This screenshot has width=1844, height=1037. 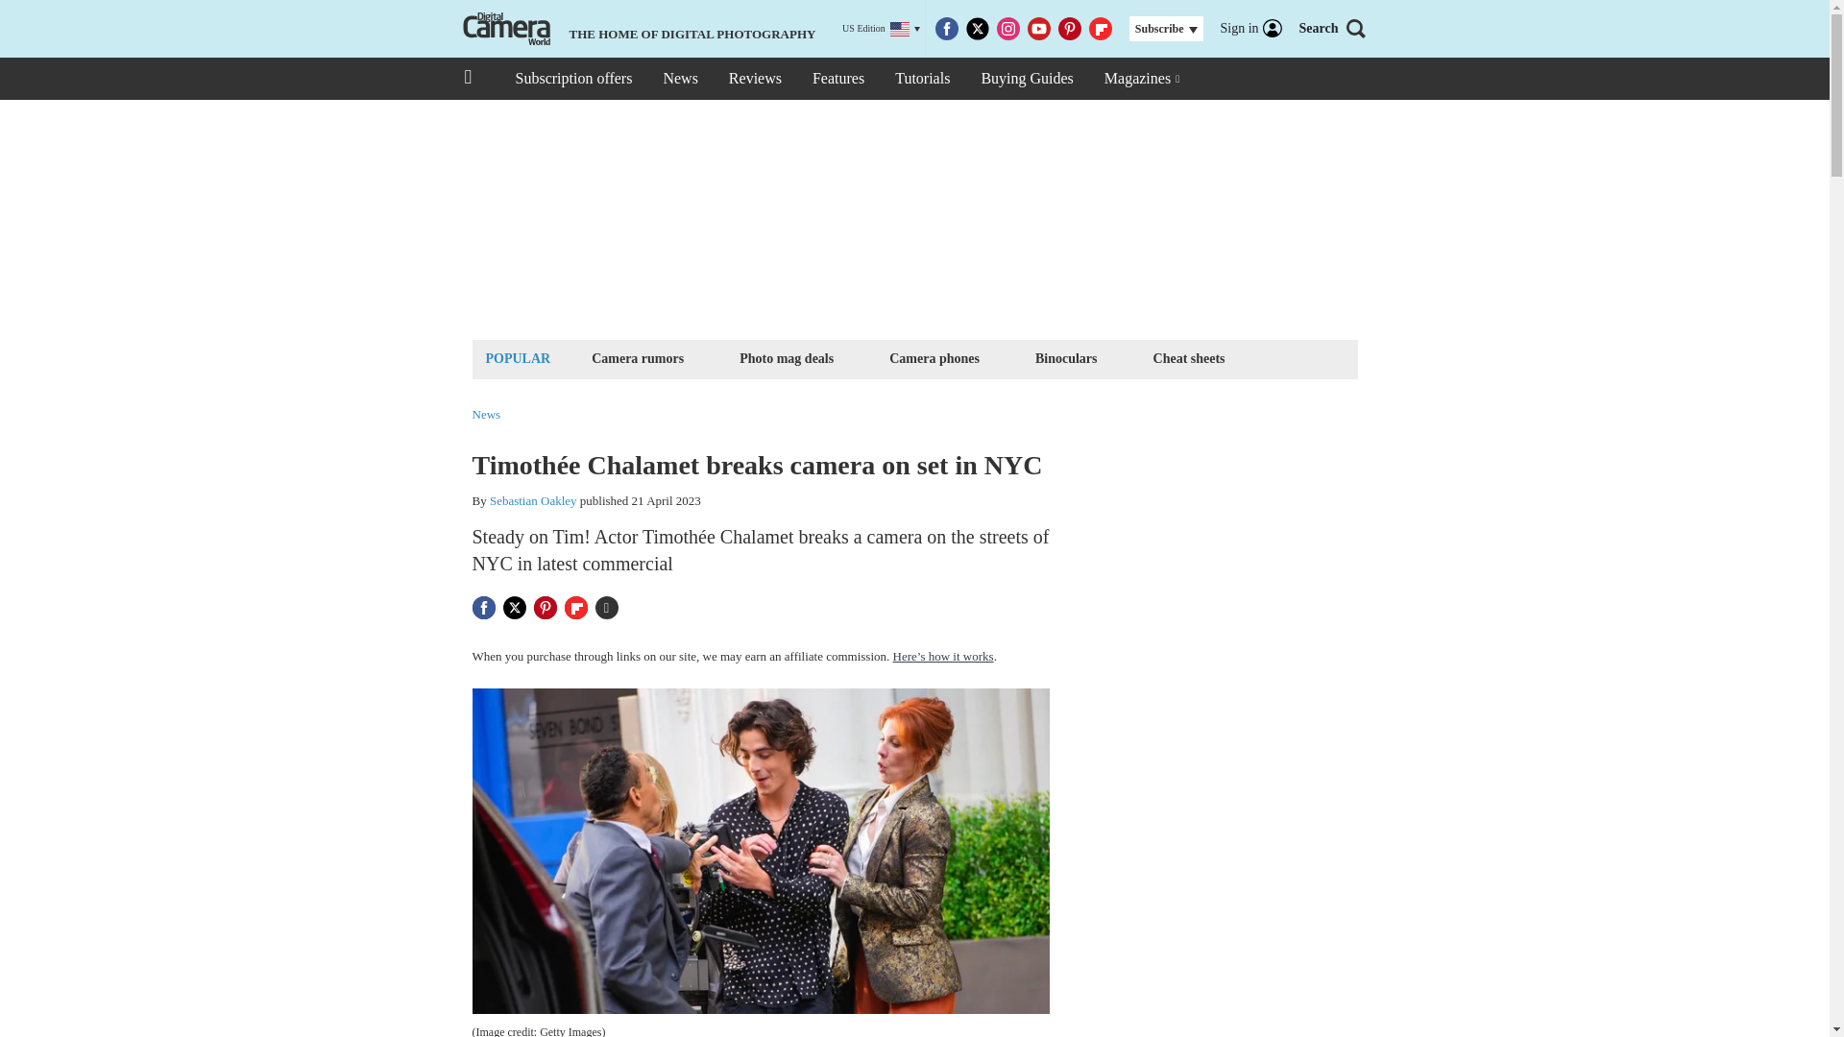 What do you see at coordinates (679, 79) in the screenshot?
I see `News` at bounding box center [679, 79].